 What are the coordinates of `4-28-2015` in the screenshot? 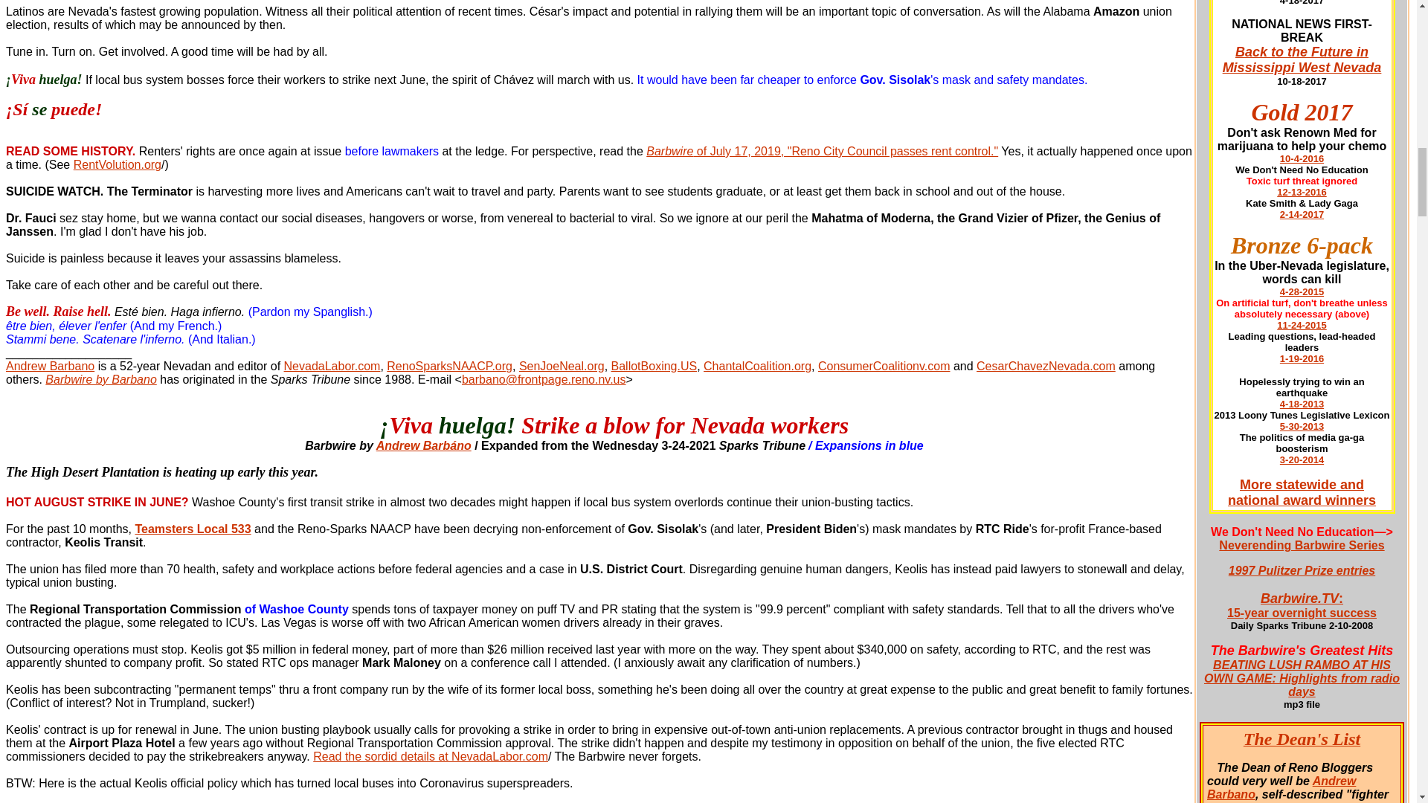 It's located at (1302, 291).